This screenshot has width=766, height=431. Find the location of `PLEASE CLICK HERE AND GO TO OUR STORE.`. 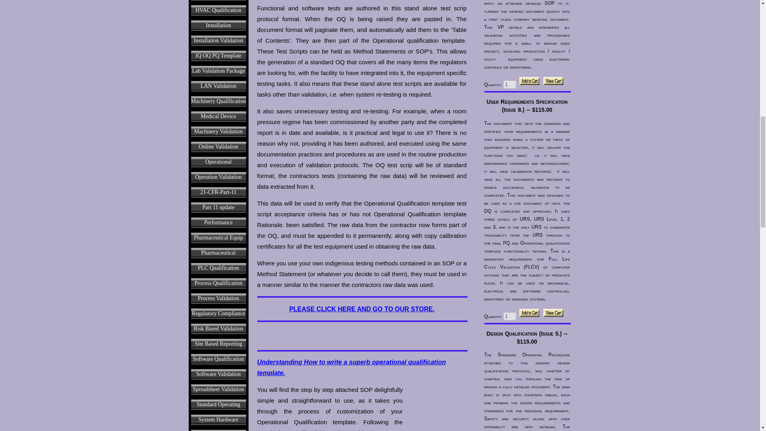

PLEASE CLICK HERE AND GO TO OUR STORE. is located at coordinates (361, 309).